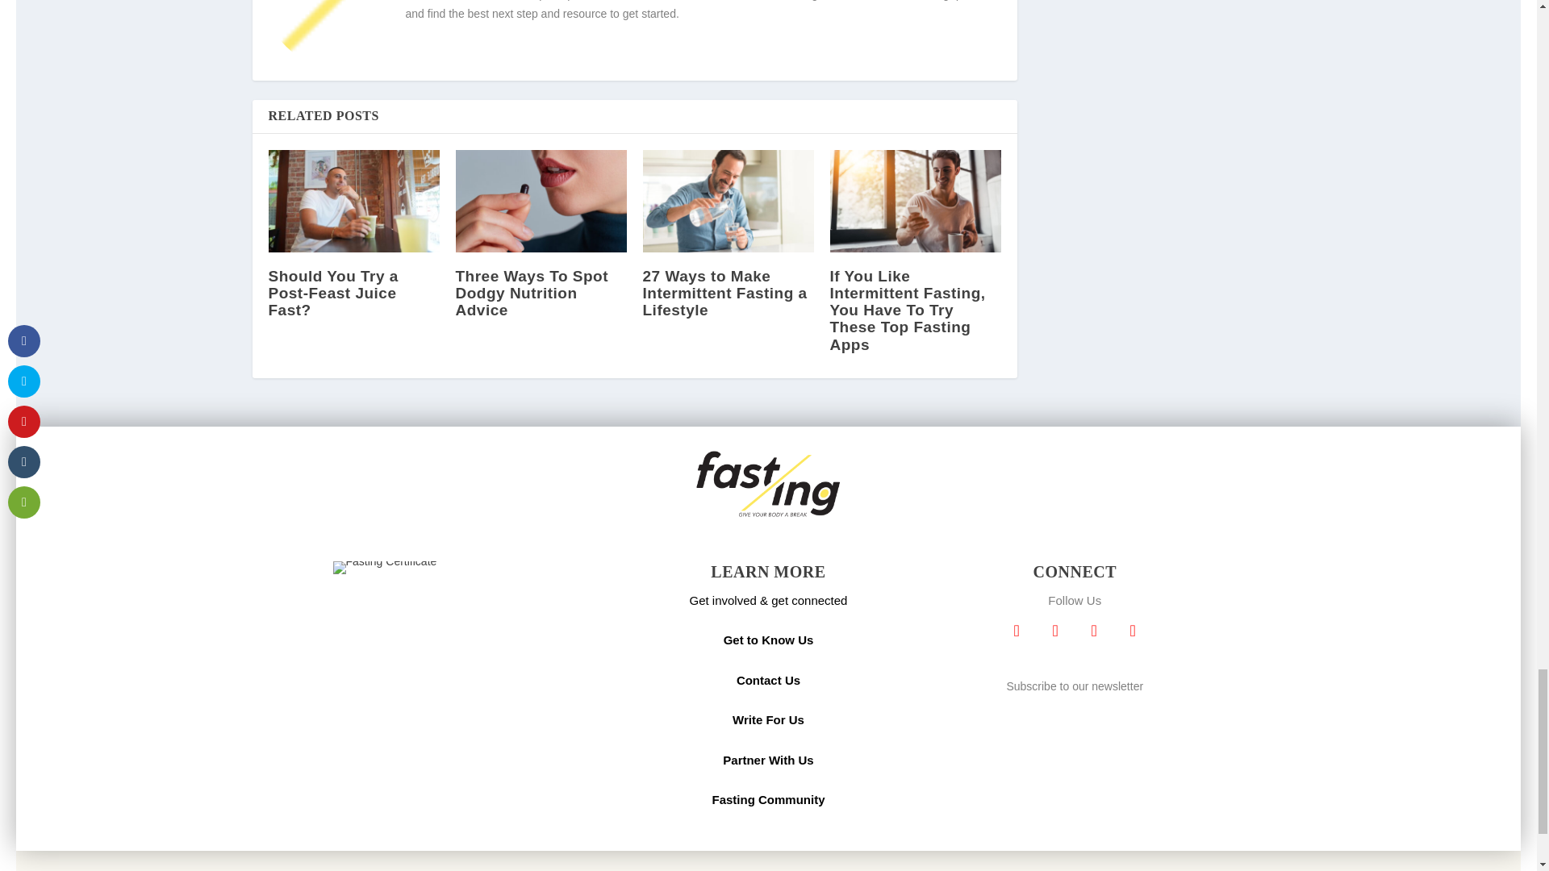  I want to click on Should You Try a Post-Feast Juice Fast?, so click(353, 201).